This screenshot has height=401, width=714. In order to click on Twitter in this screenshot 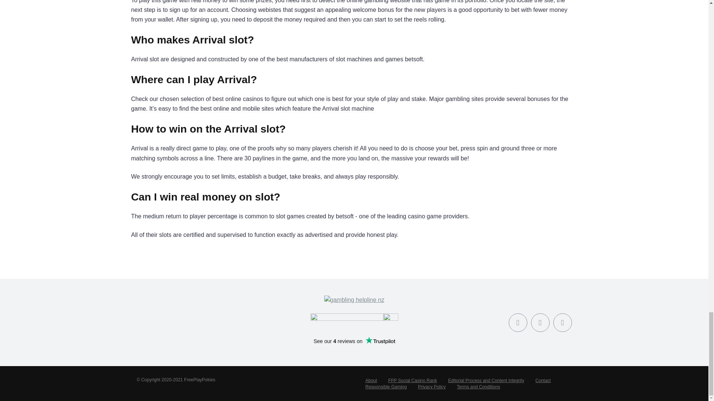, I will do `click(540, 322)`.